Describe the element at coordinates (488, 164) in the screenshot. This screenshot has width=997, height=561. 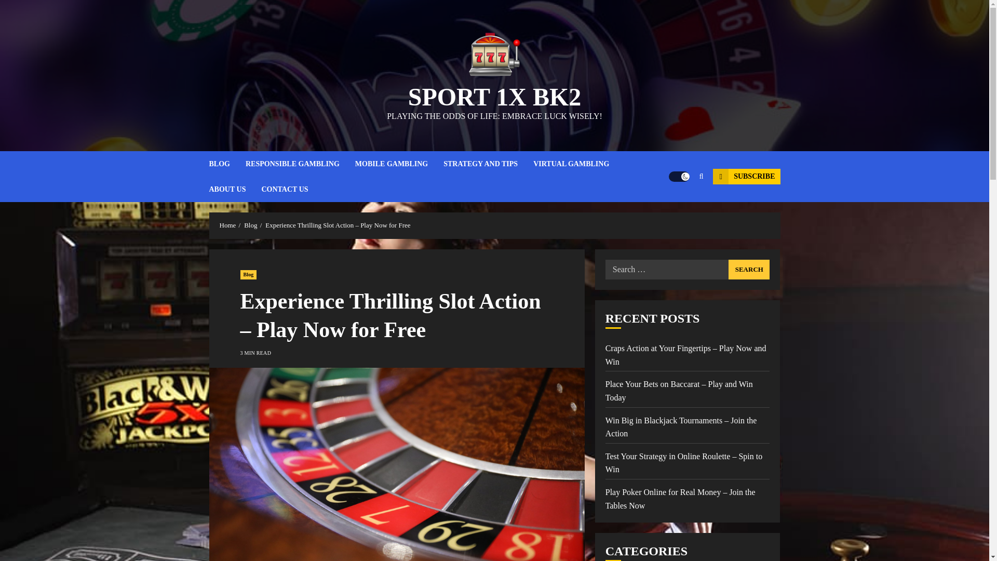
I see `STRATEGY AND TIPS` at that location.